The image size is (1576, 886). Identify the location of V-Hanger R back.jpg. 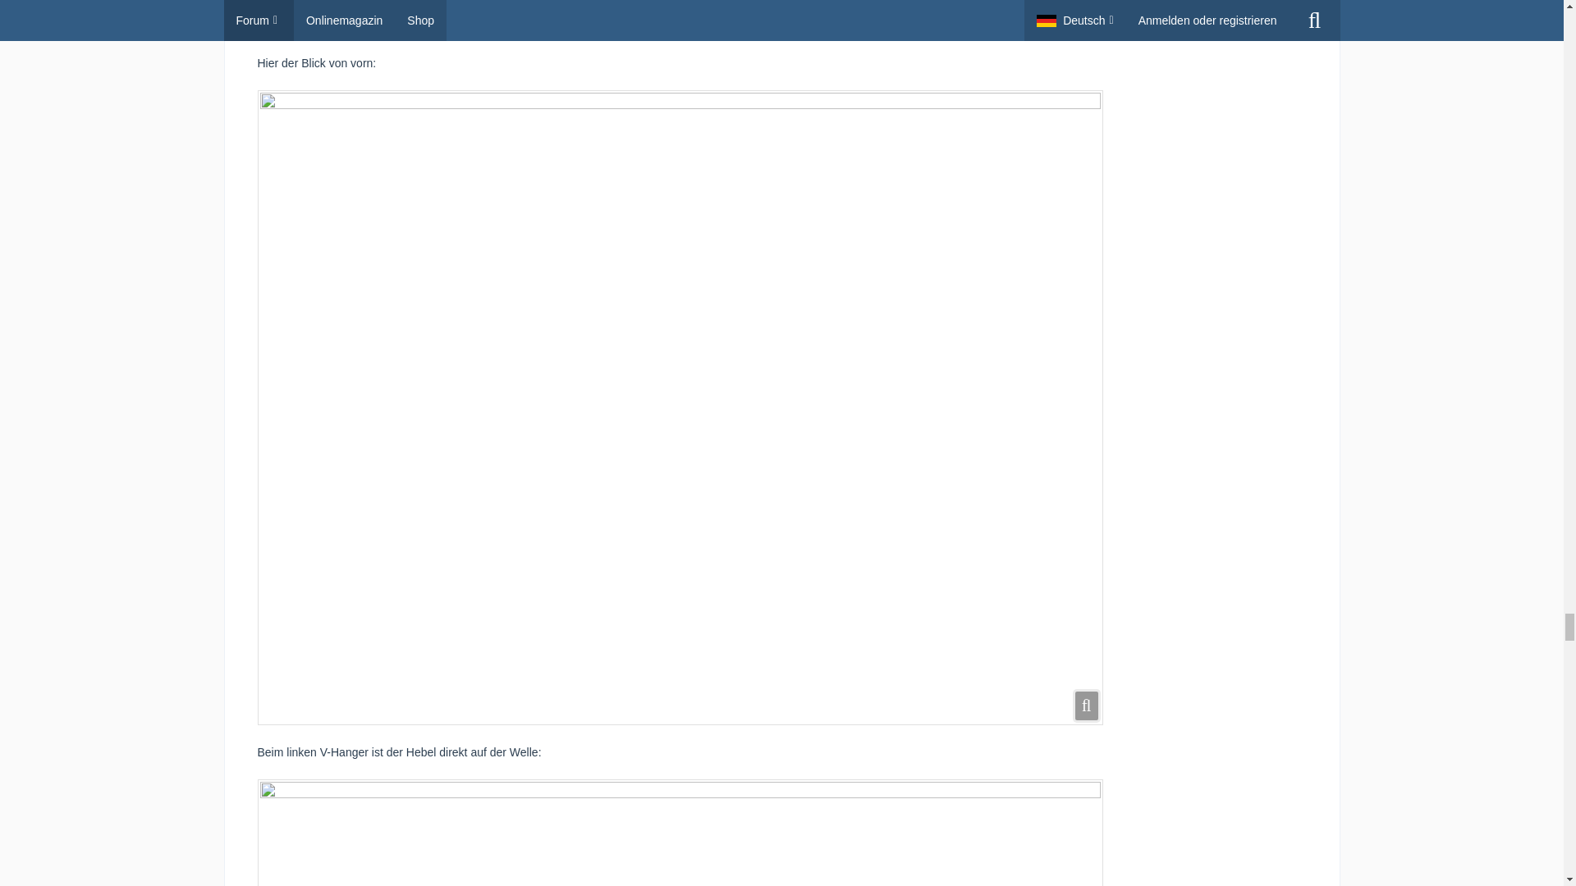
(680, 18).